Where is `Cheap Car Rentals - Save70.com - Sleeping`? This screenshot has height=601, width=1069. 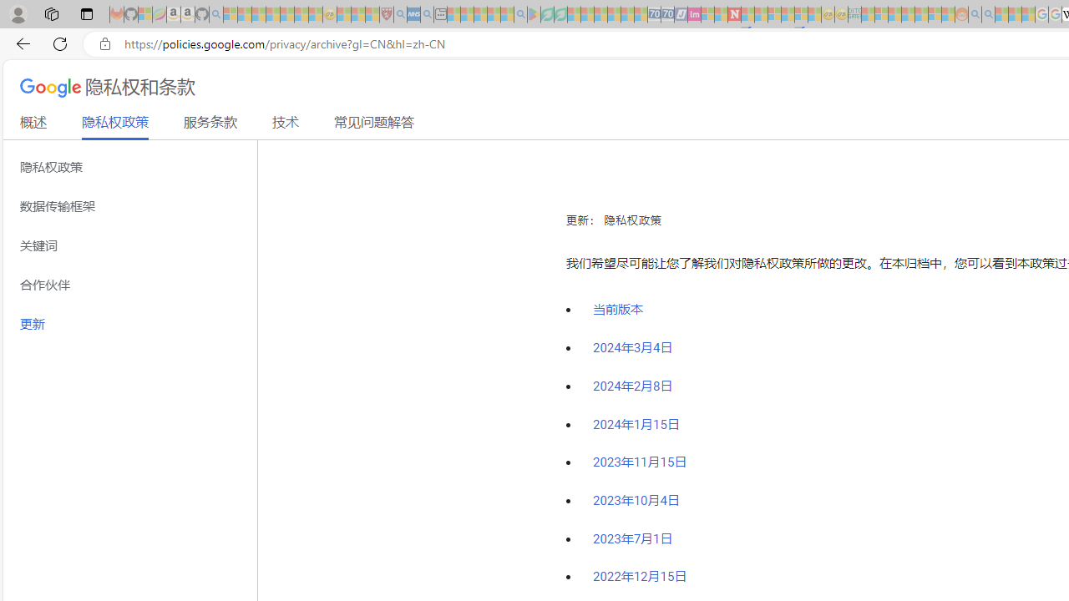
Cheap Car Rentals - Save70.com - Sleeping is located at coordinates (654, 15).